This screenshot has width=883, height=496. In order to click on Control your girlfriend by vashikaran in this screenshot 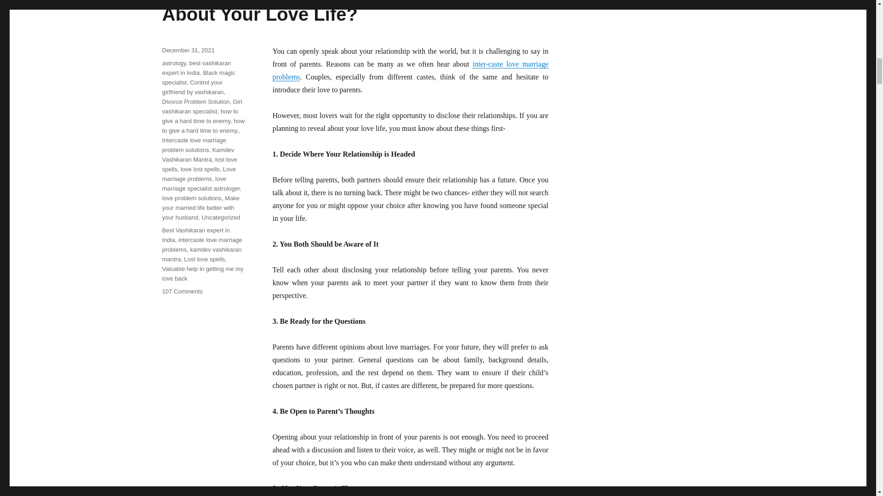, I will do `click(192, 87)`.